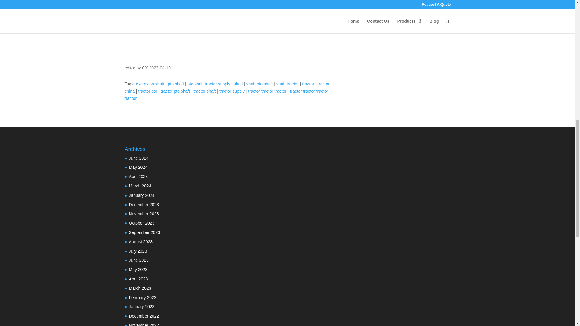  What do you see at coordinates (141, 195) in the screenshot?
I see `January 2024` at bounding box center [141, 195].